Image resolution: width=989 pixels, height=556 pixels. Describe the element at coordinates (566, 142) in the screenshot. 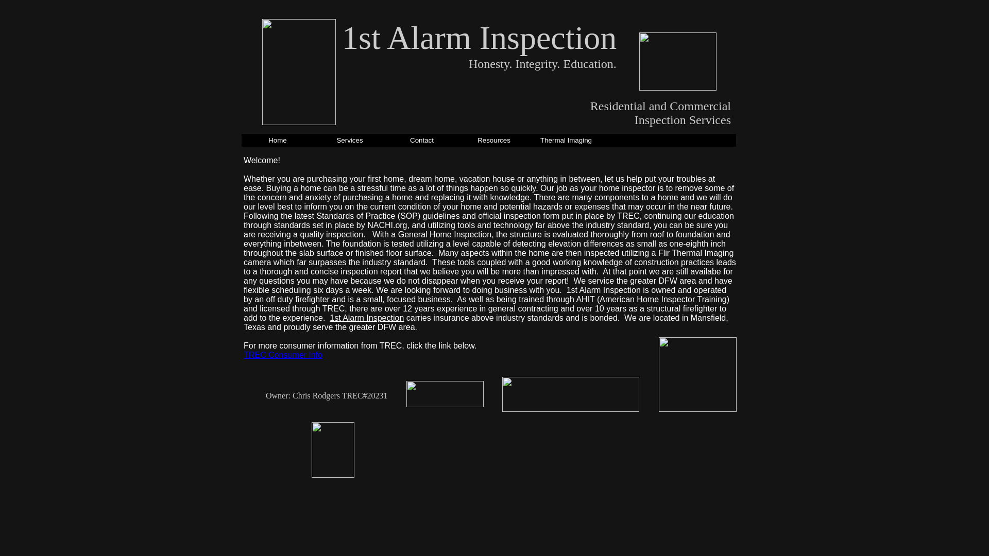

I see `Thermal Imaging` at that location.